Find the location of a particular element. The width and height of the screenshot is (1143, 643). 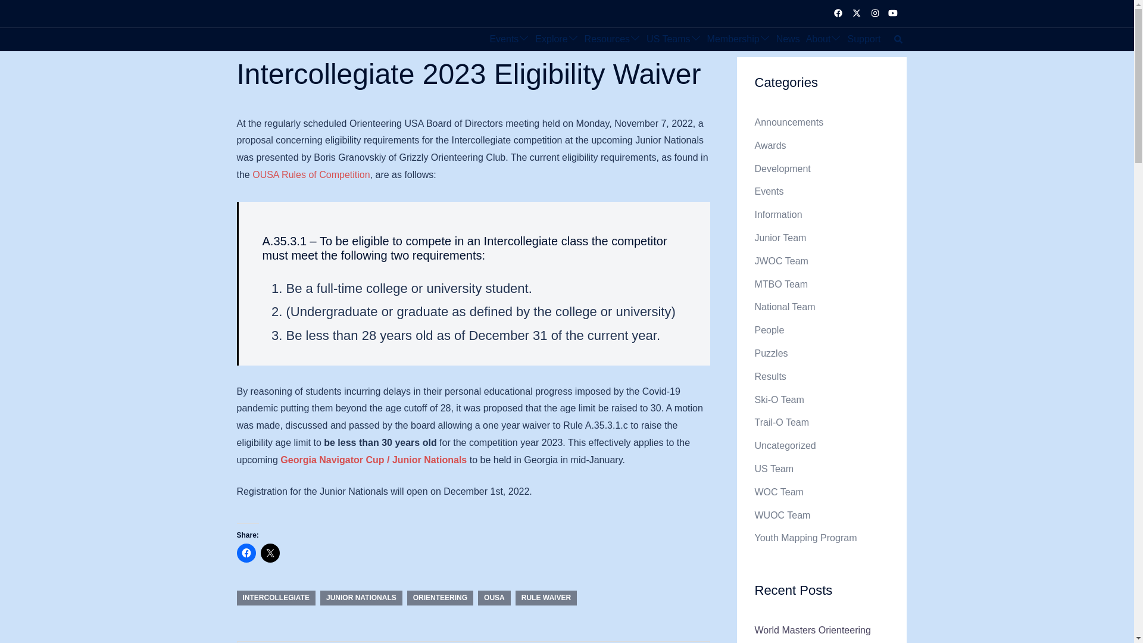

Click to share on Facebook is located at coordinates (246, 553).